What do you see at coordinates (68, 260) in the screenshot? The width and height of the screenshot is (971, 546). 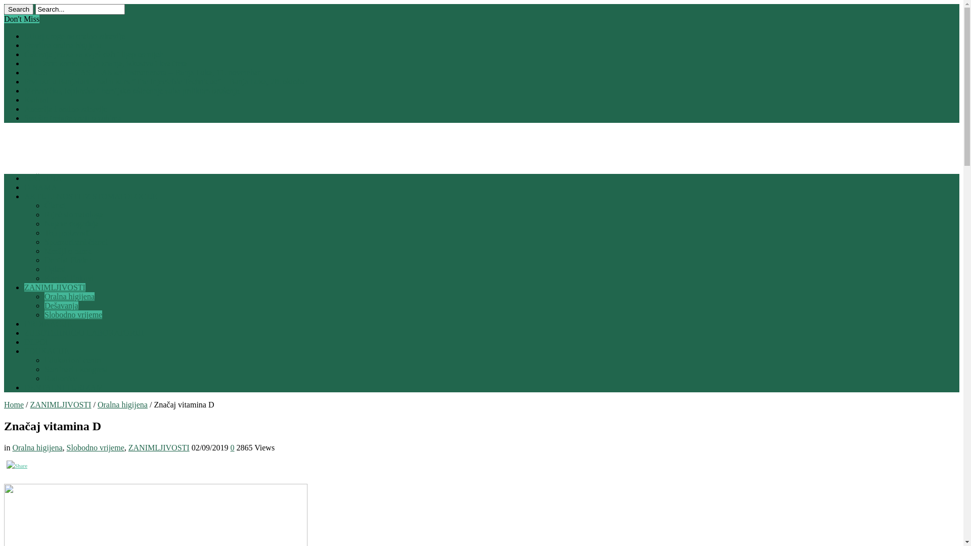 I see `Dentist Finder` at bounding box center [68, 260].